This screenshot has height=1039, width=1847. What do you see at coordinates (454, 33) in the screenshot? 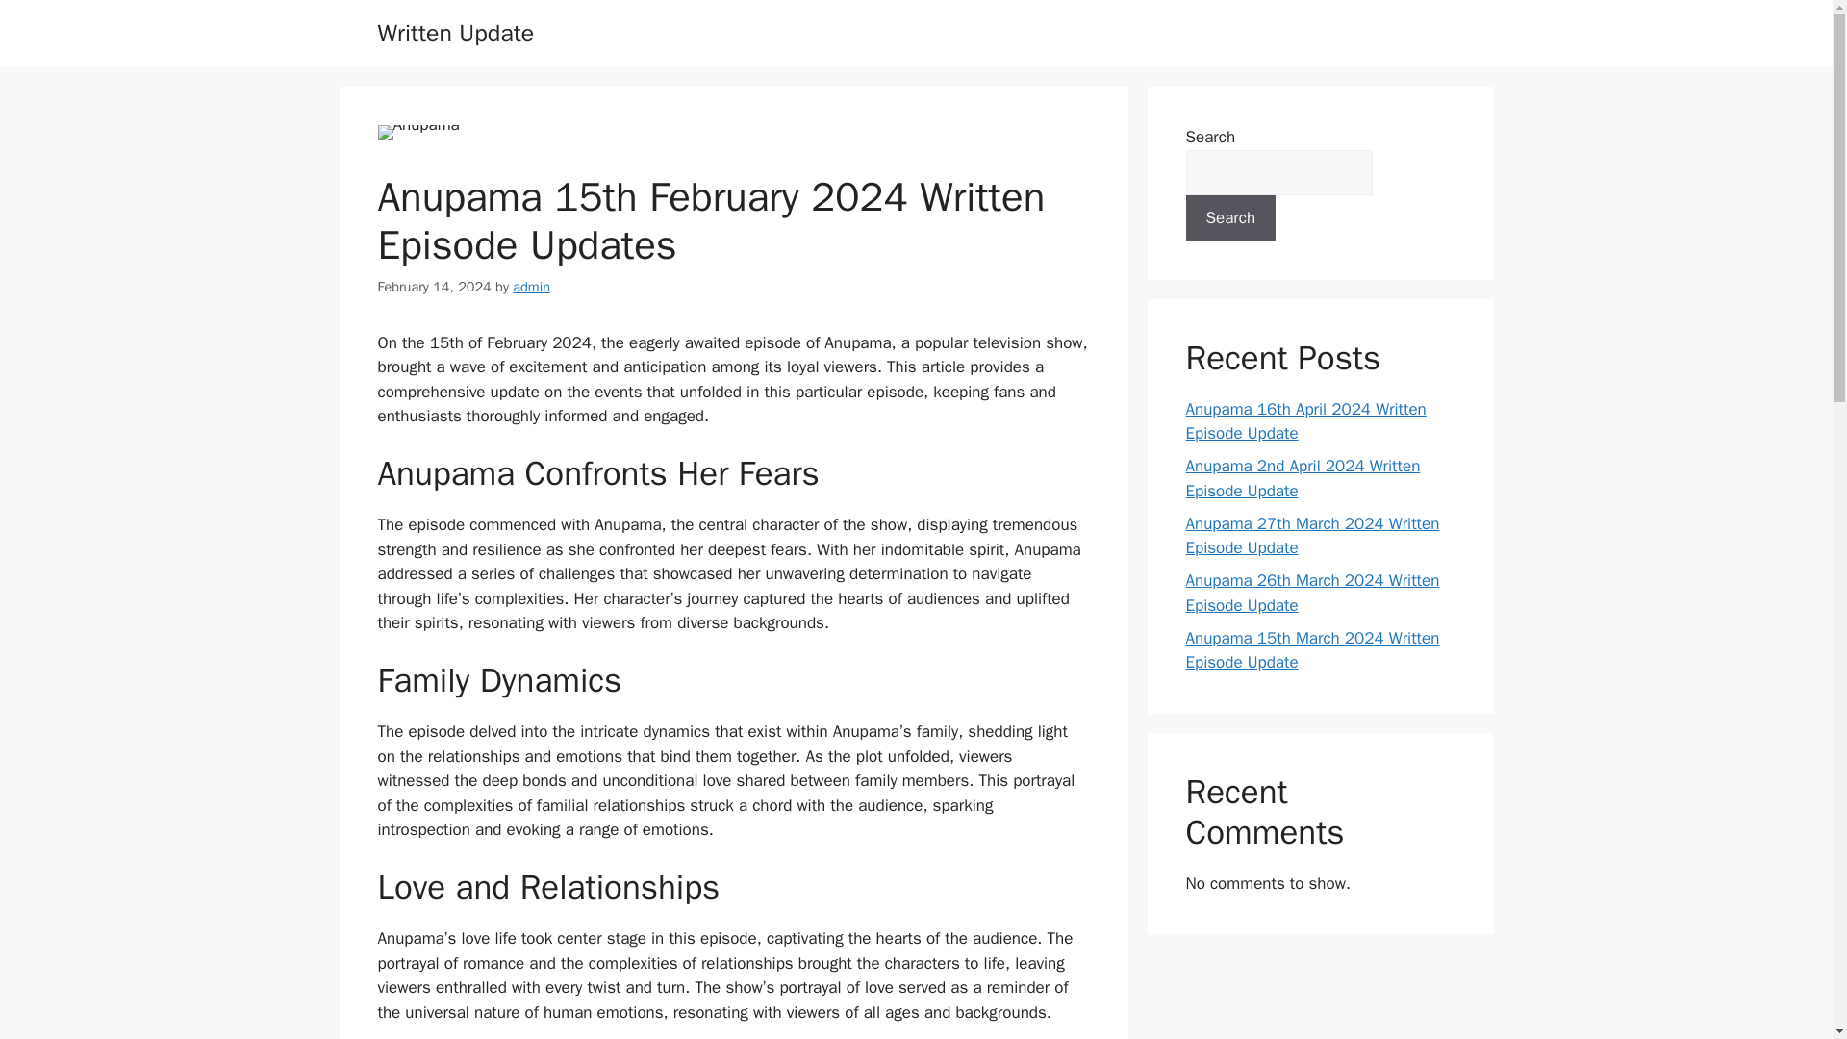
I see `Written Update` at bounding box center [454, 33].